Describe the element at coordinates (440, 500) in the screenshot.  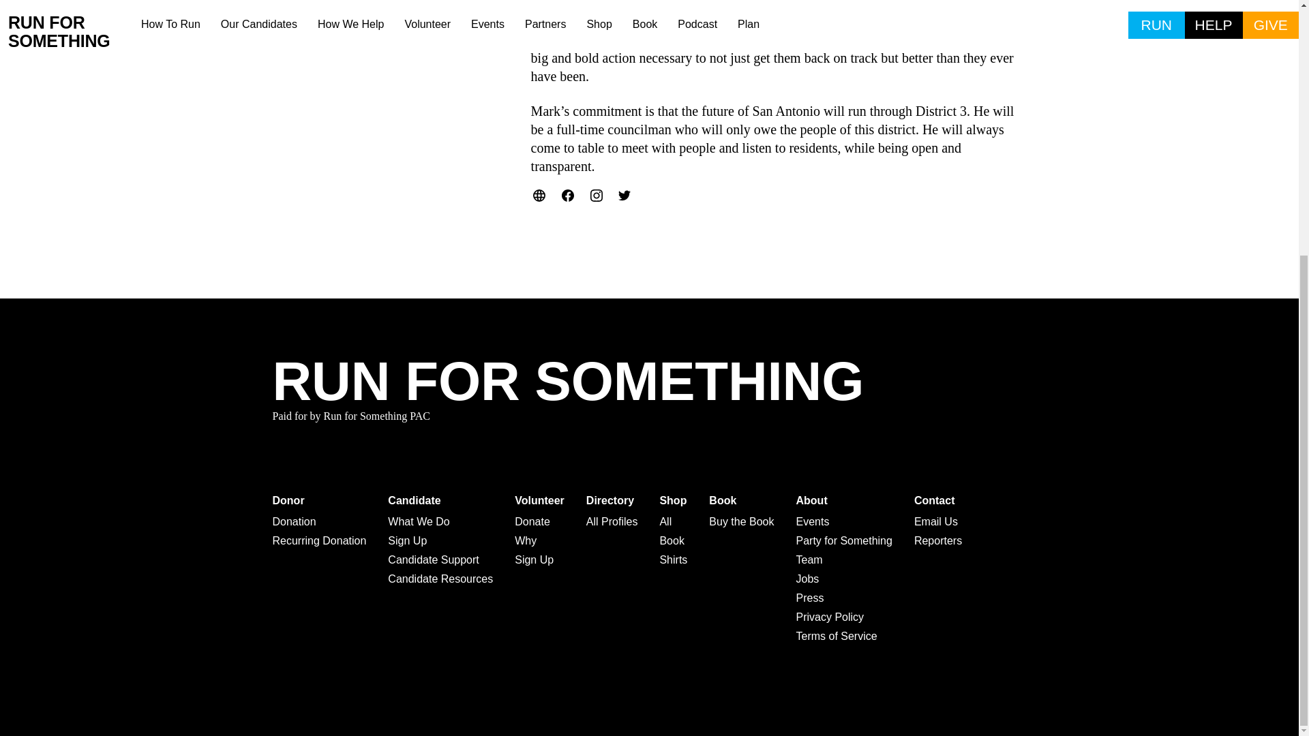
I see `Candidate` at that location.